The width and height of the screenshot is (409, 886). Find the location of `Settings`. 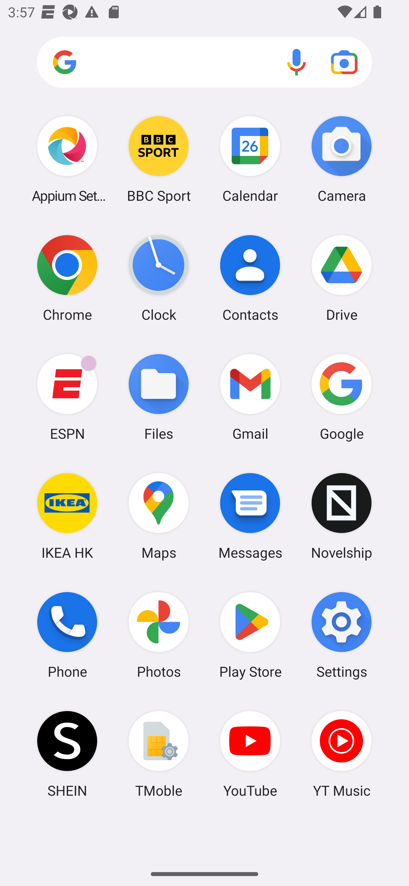

Settings is located at coordinates (341, 635).